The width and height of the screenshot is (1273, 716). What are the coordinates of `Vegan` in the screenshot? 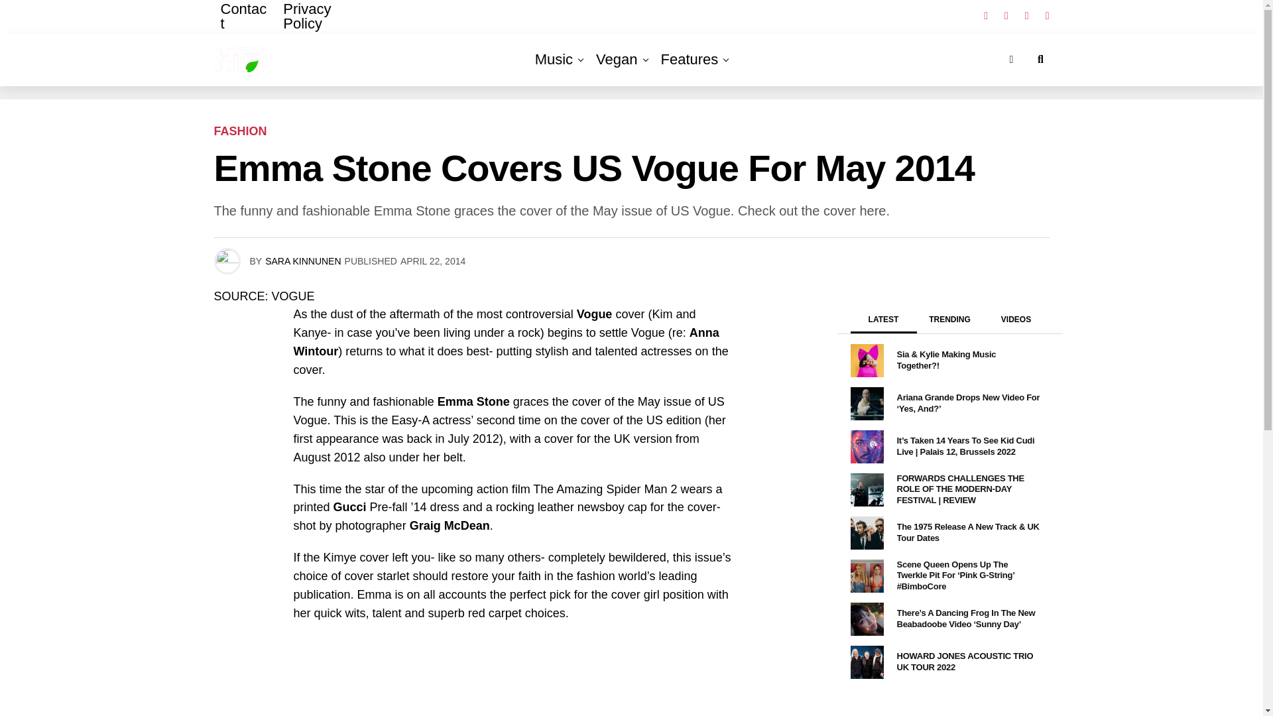 It's located at (617, 59).